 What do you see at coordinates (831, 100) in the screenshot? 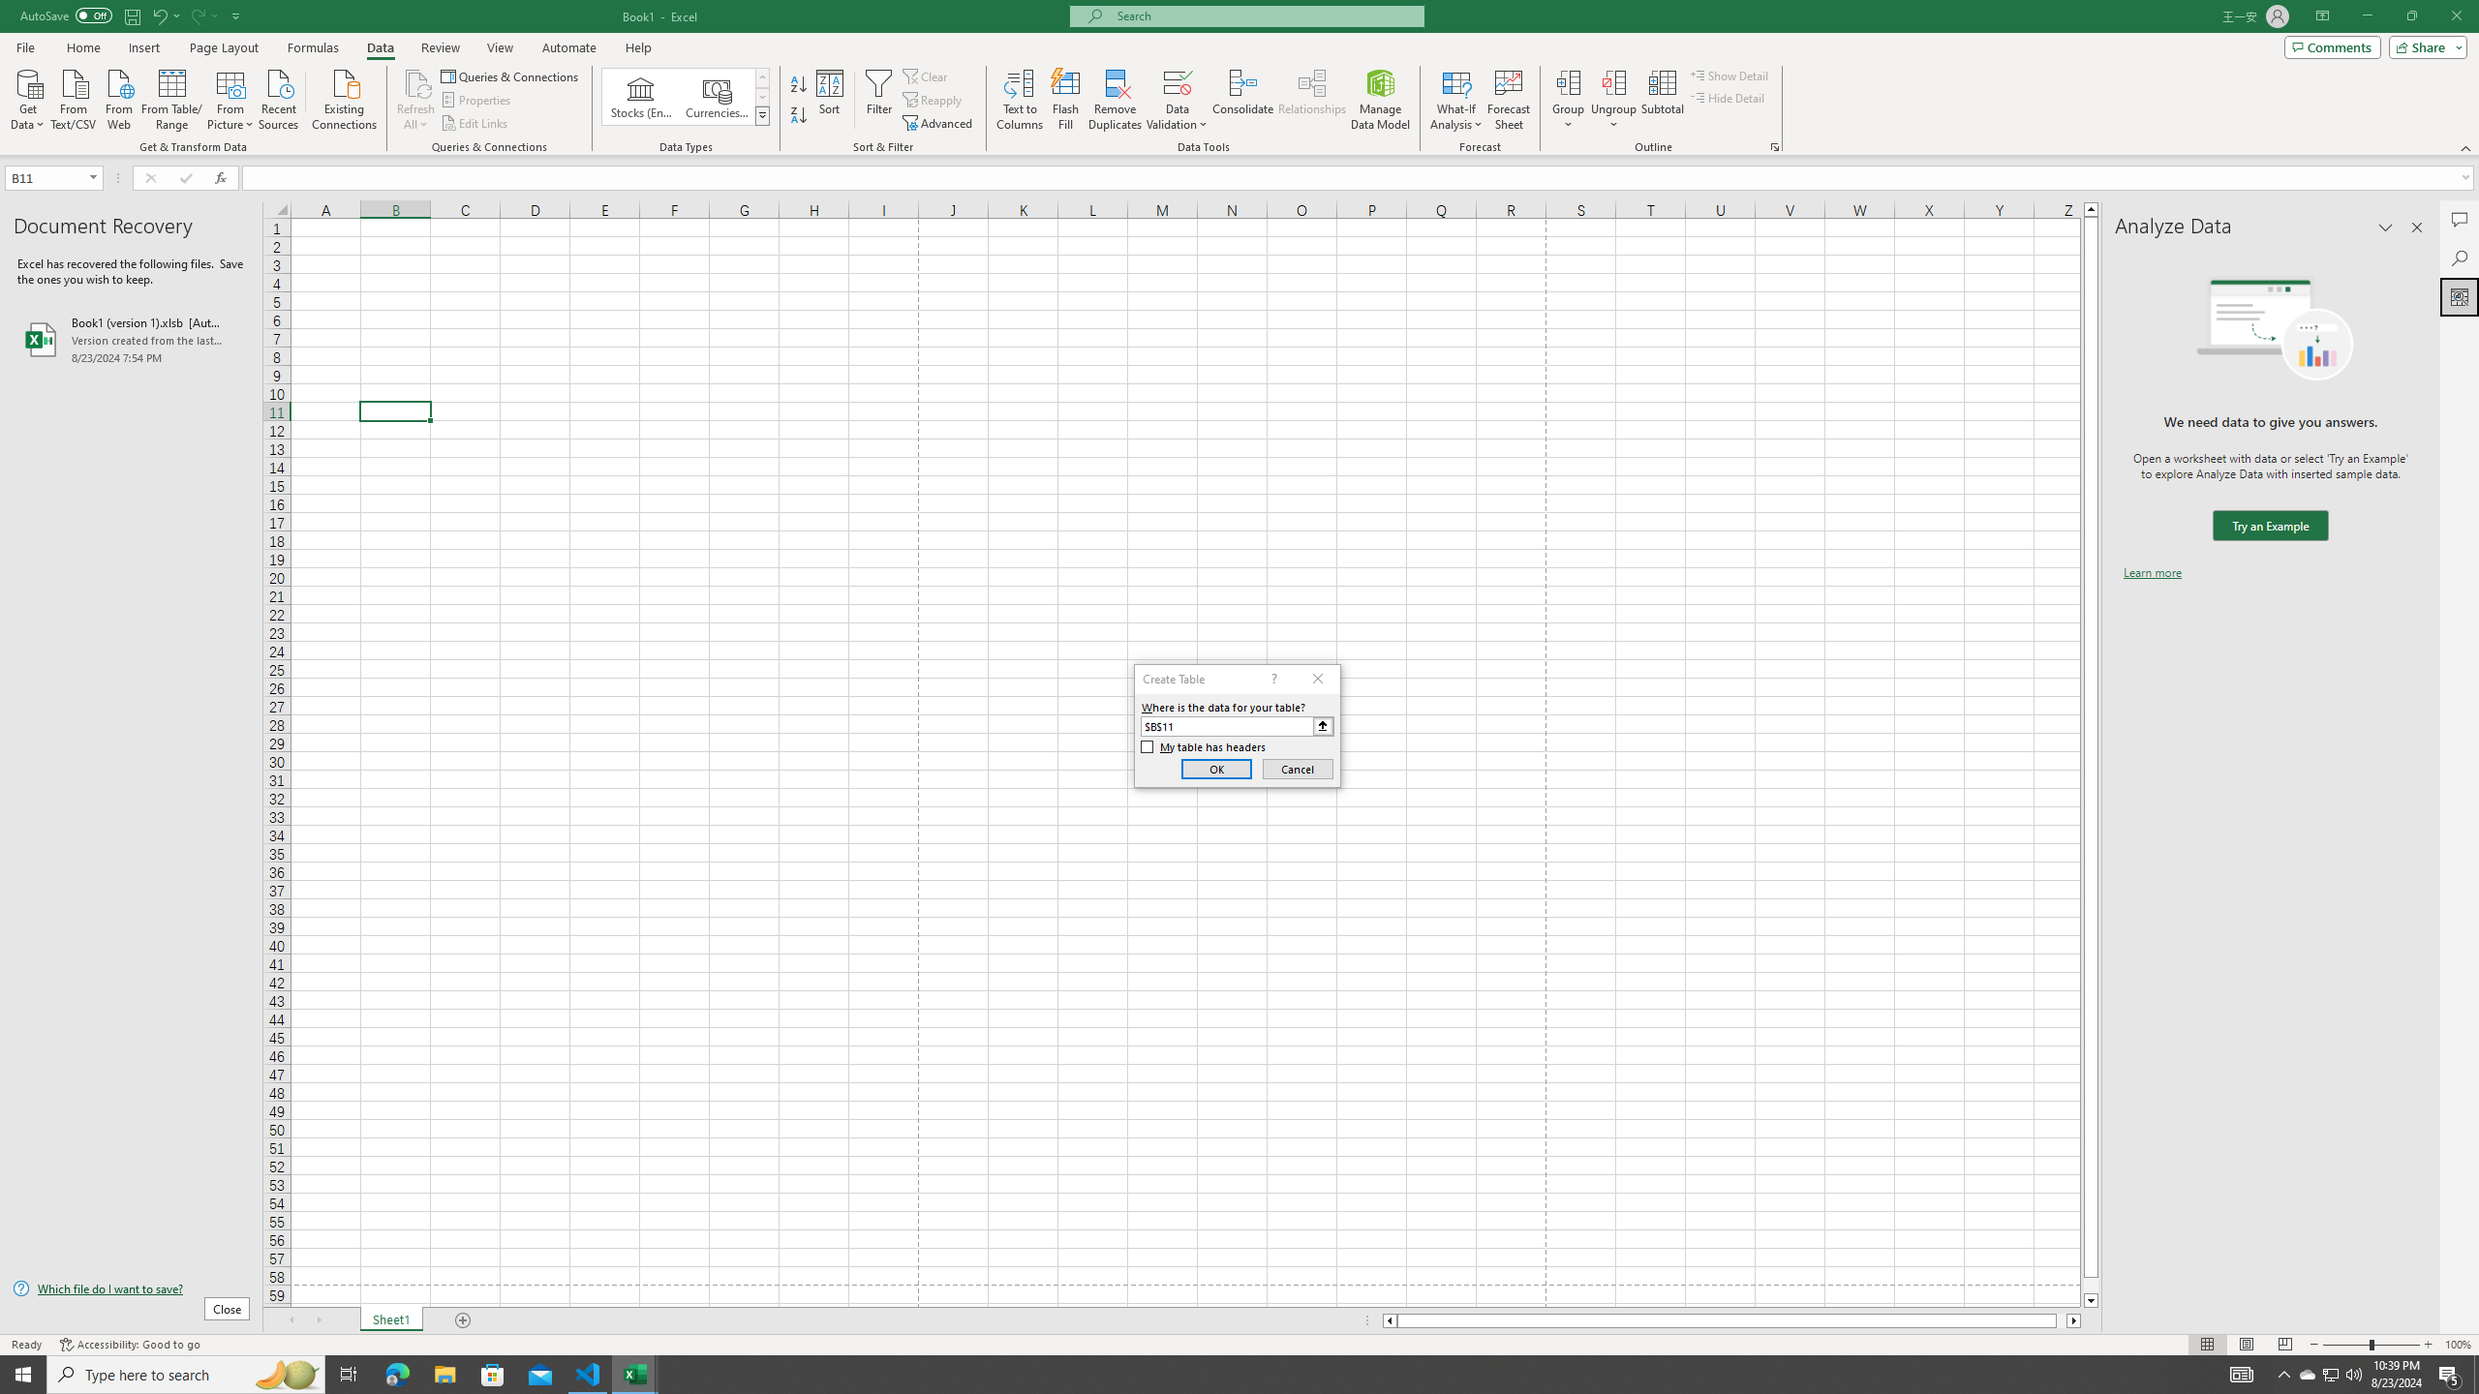
I see `Sort...` at bounding box center [831, 100].